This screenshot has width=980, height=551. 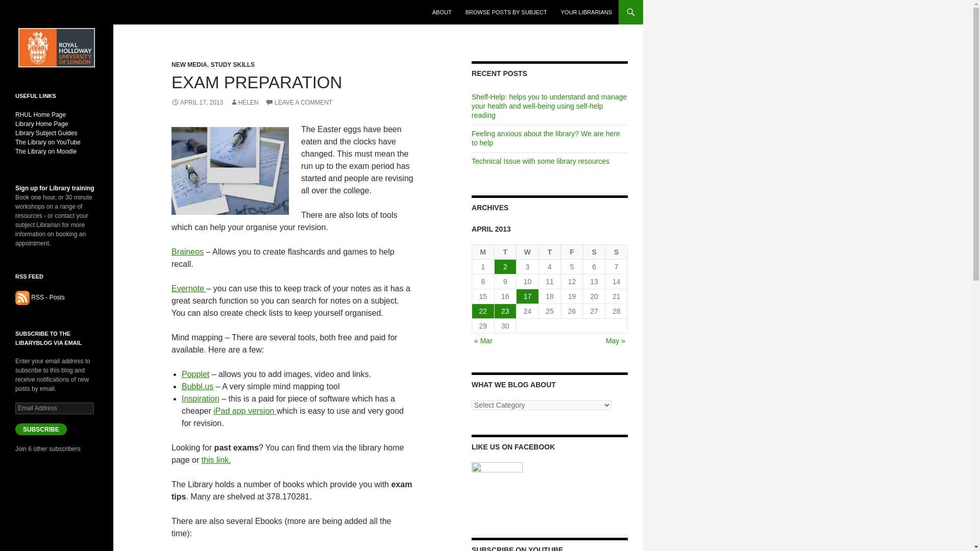 I want to click on Pas Exams, so click(x=216, y=460).